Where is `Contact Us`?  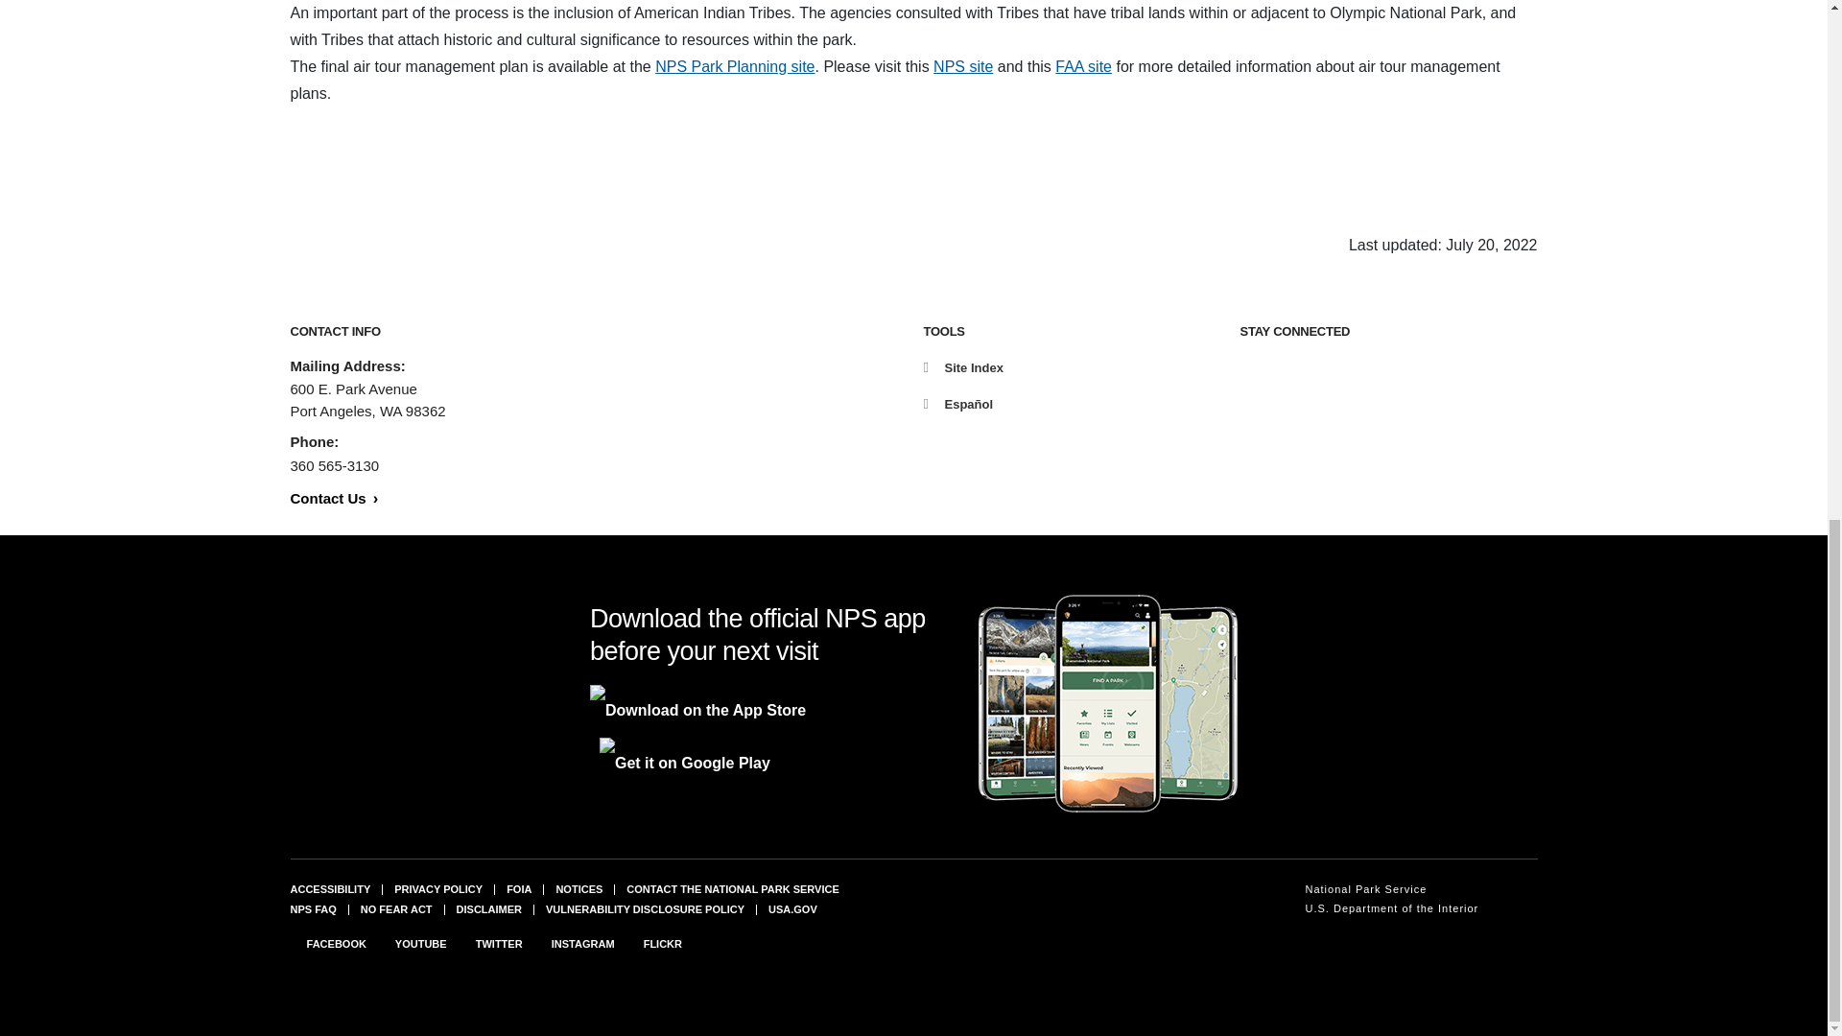 Contact Us is located at coordinates (333, 498).